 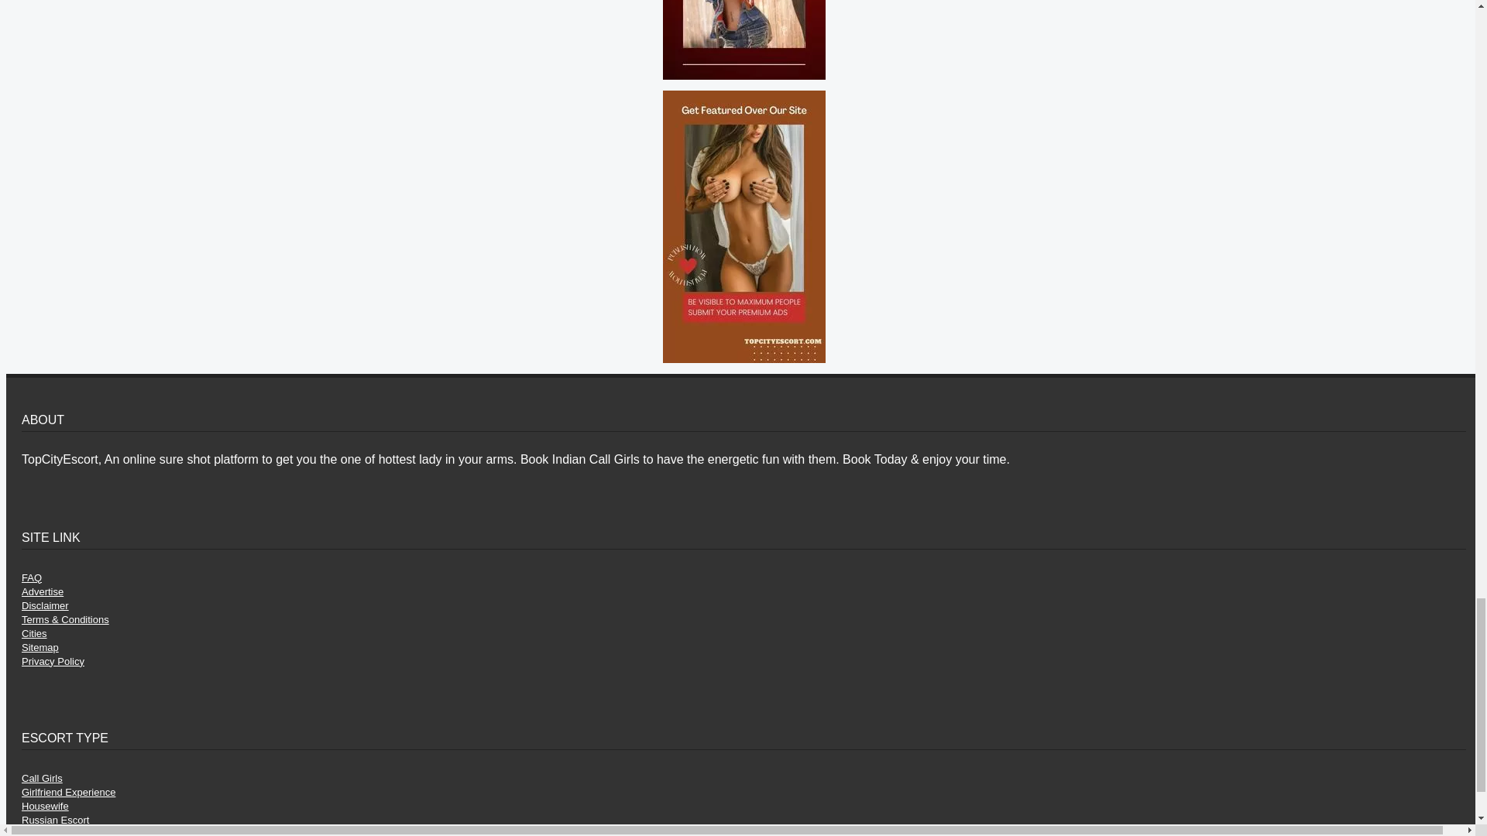 What do you see at coordinates (42, 778) in the screenshot?
I see `Call Girls` at bounding box center [42, 778].